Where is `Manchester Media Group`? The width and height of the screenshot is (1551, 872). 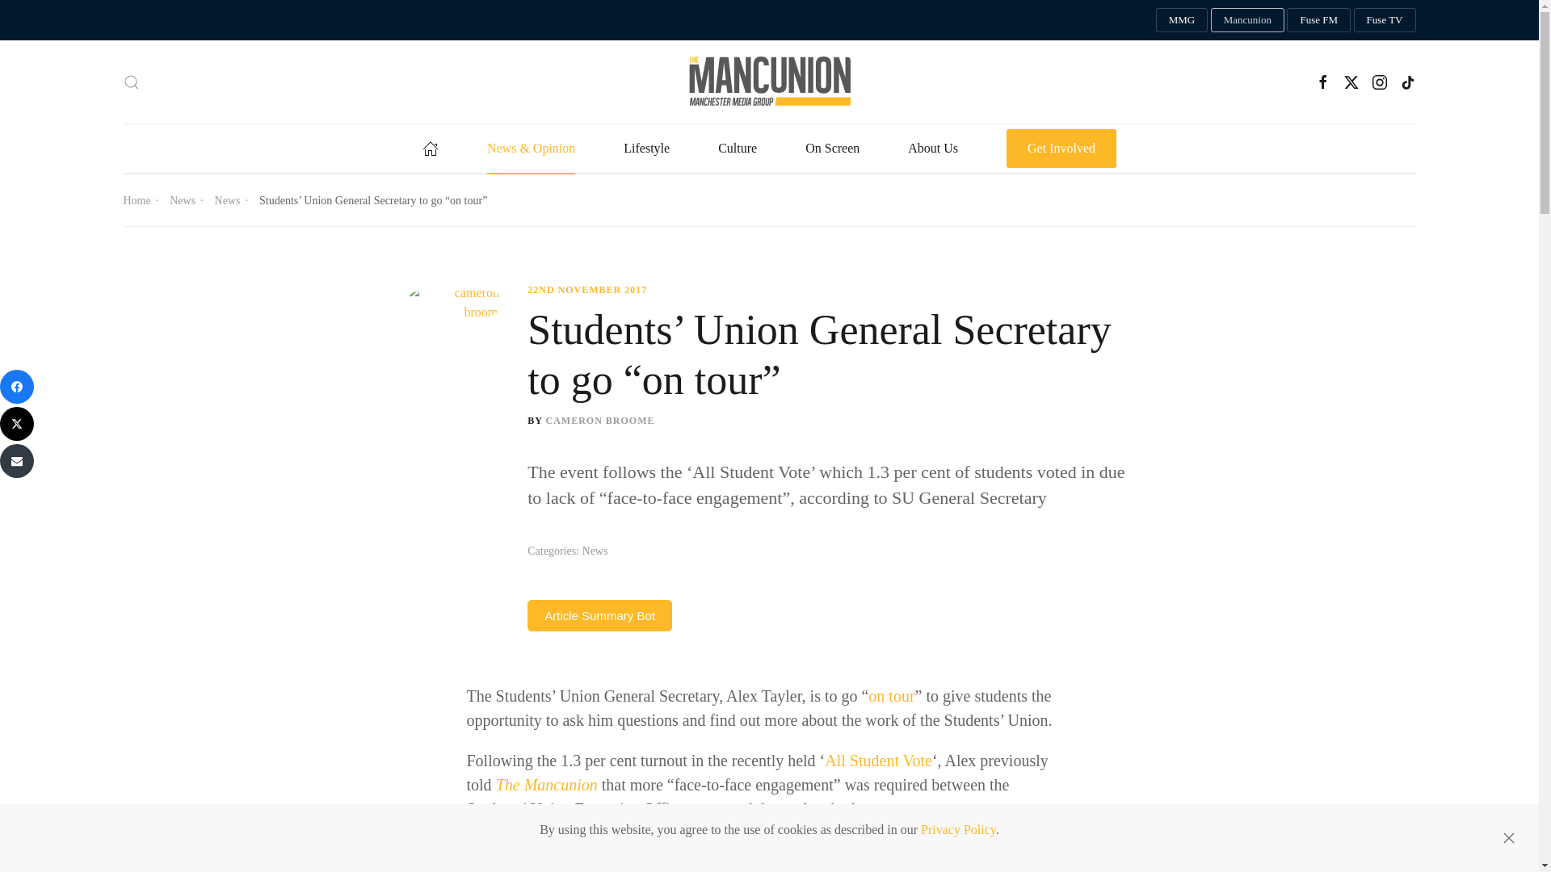 Manchester Media Group is located at coordinates (1181, 19).